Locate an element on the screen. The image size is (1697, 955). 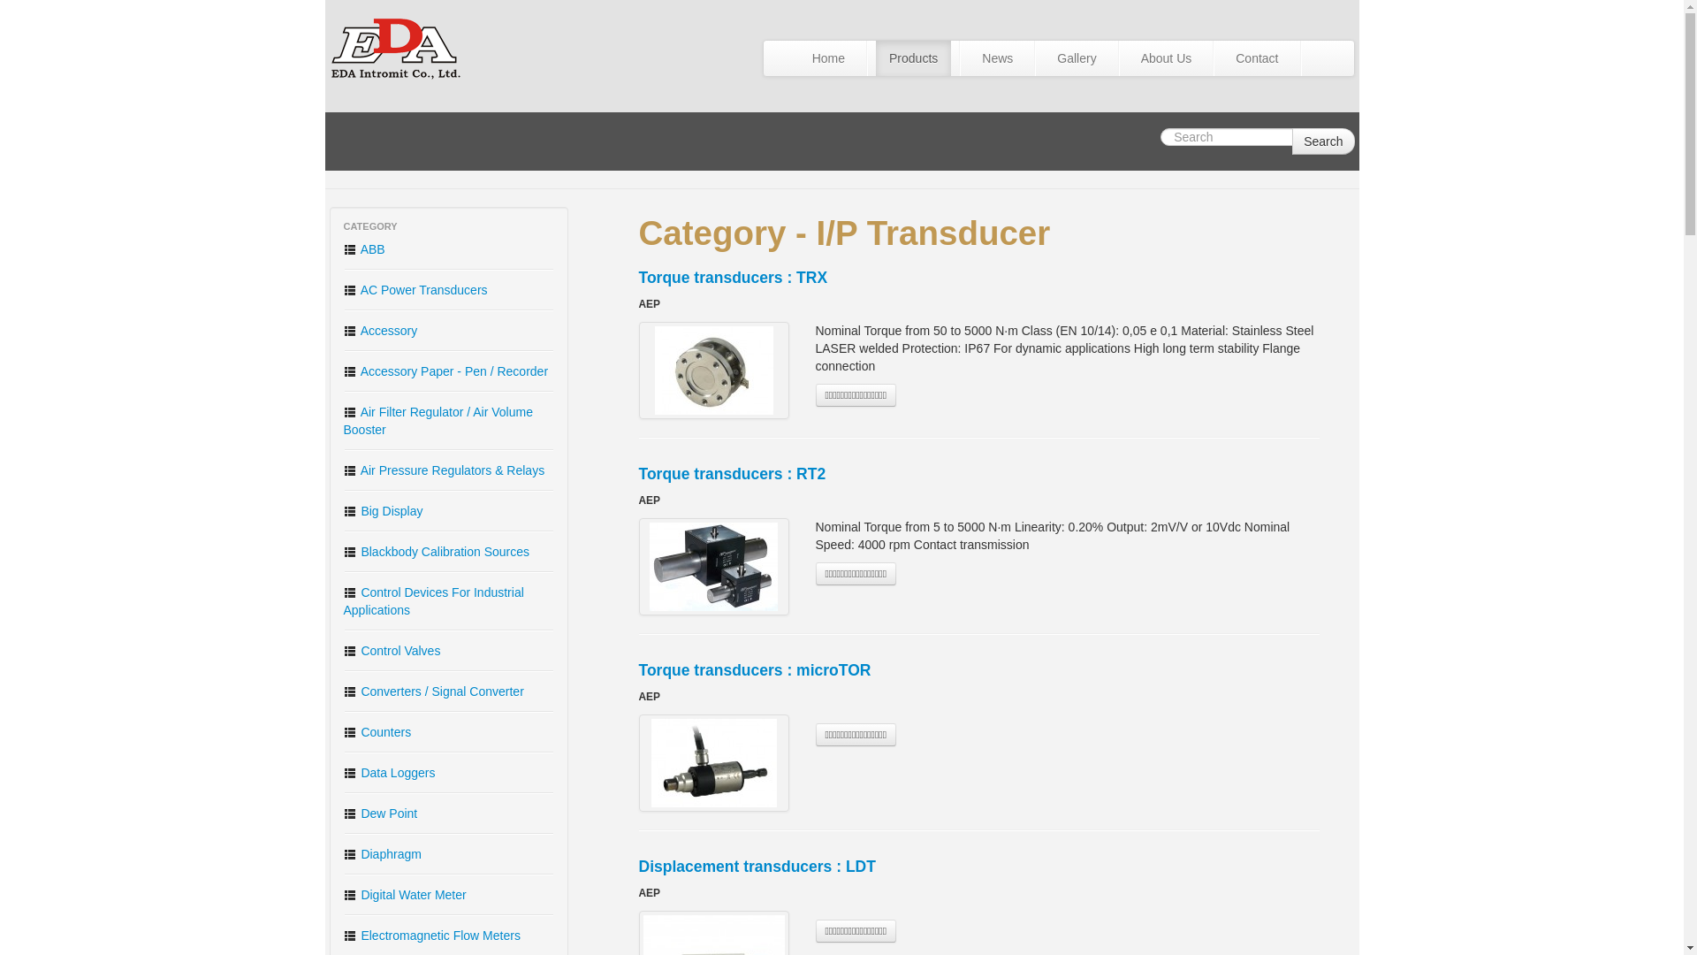
Big Display is located at coordinates (449, 510).